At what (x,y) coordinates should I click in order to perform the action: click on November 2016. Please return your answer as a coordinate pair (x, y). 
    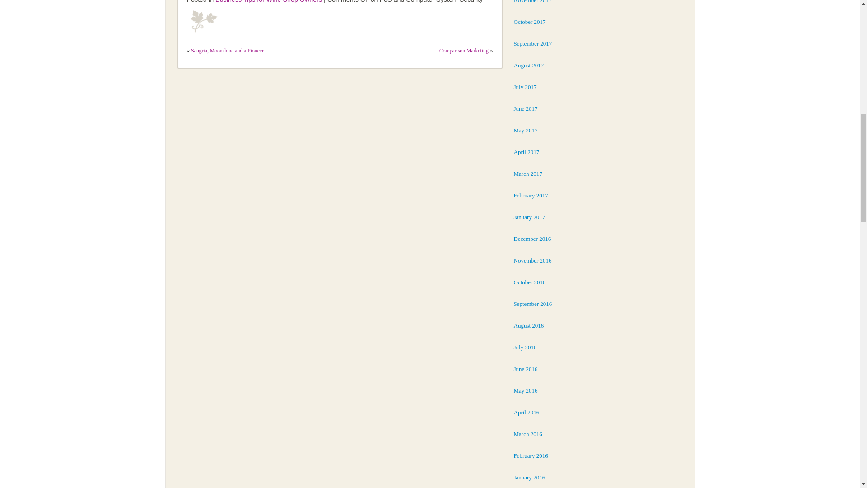
    Looking at the image, I should click on (533, 260).